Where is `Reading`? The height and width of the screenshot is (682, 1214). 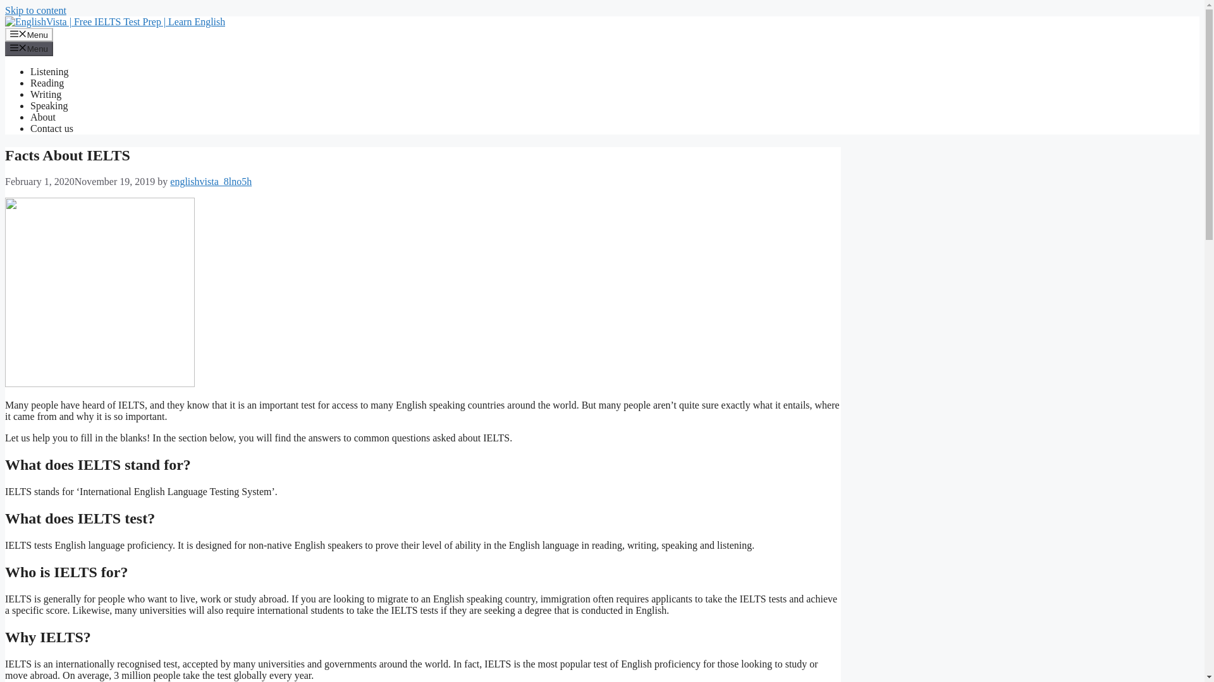
Reading is located at coordinates (47, 83).